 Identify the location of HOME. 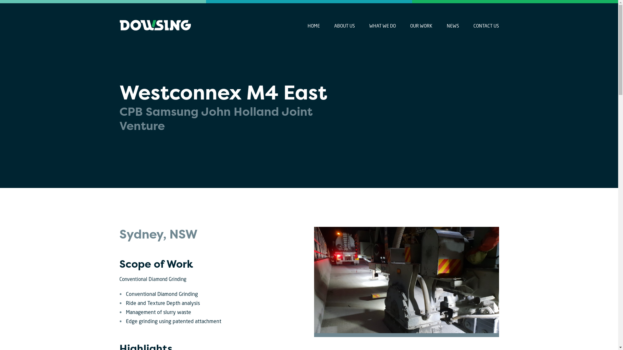
(314, 26).